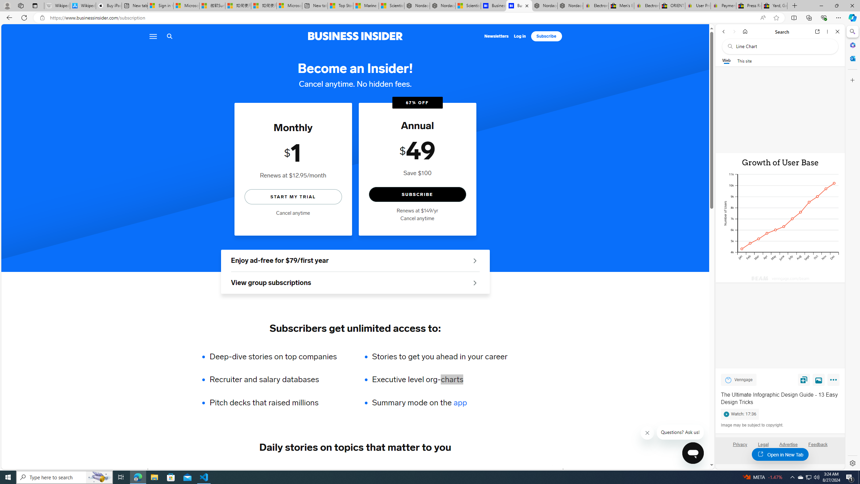 The image size is (860, 484). Describe the element at coordinates (277, 379) in the screenshot. I see `Recruiter and salary databases` at that location.